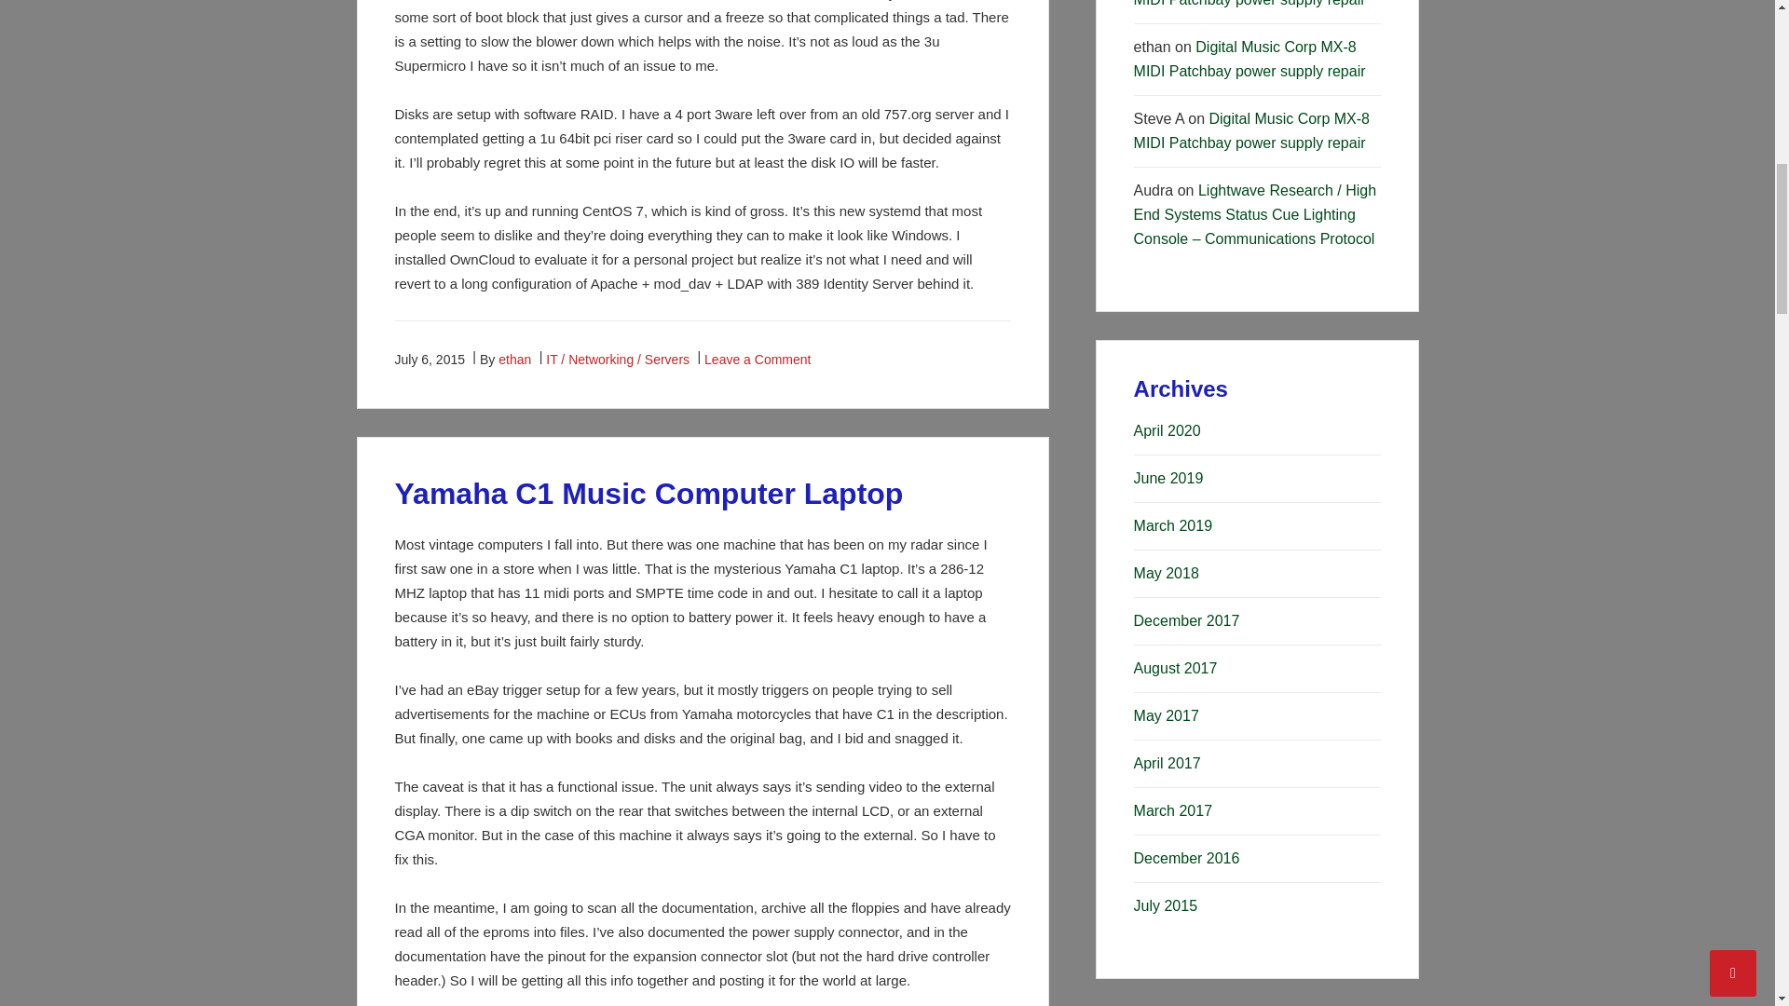  What do you see at coordinates (1250, 4) in the screenshot?
I see `Digital Music Corp MX-8 MIDI Patchbay power supply repair` at bounding box center [1250, 4].